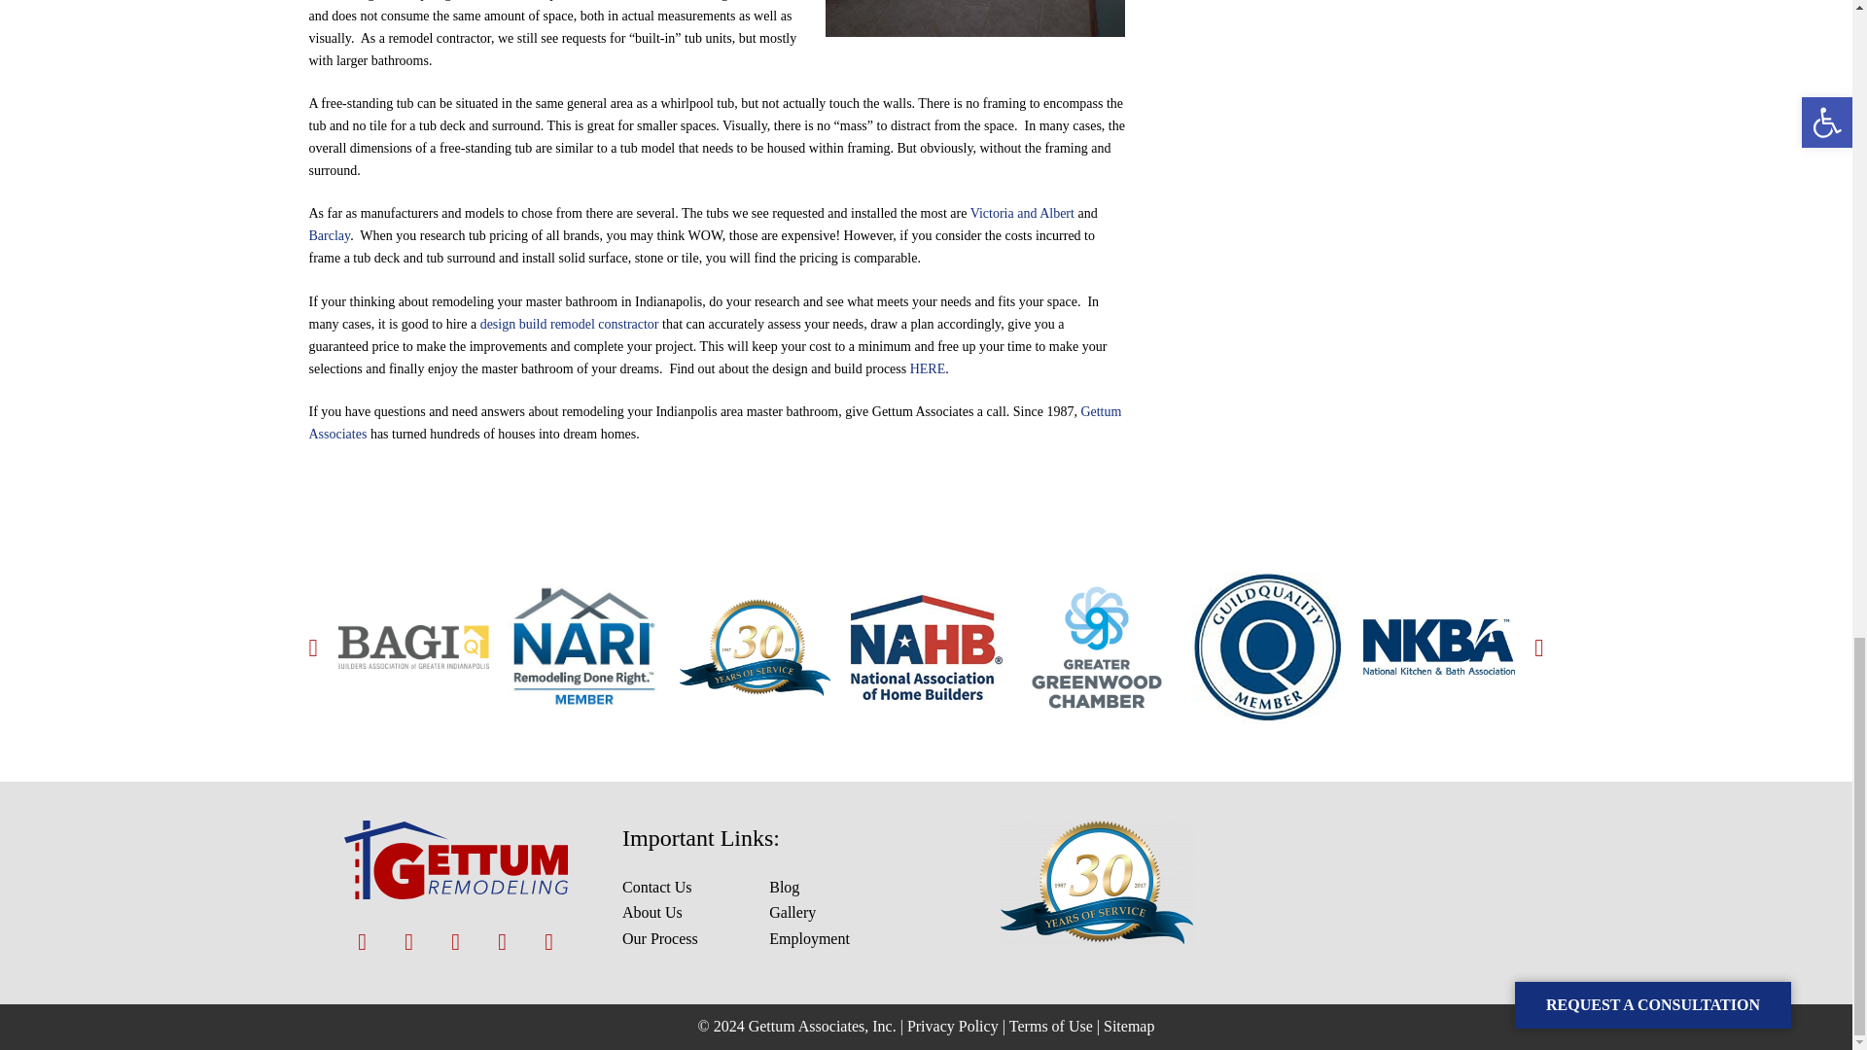 The width and height of the screenshot is (1867, 1050). I want to click on HERE, so click(928, 367).